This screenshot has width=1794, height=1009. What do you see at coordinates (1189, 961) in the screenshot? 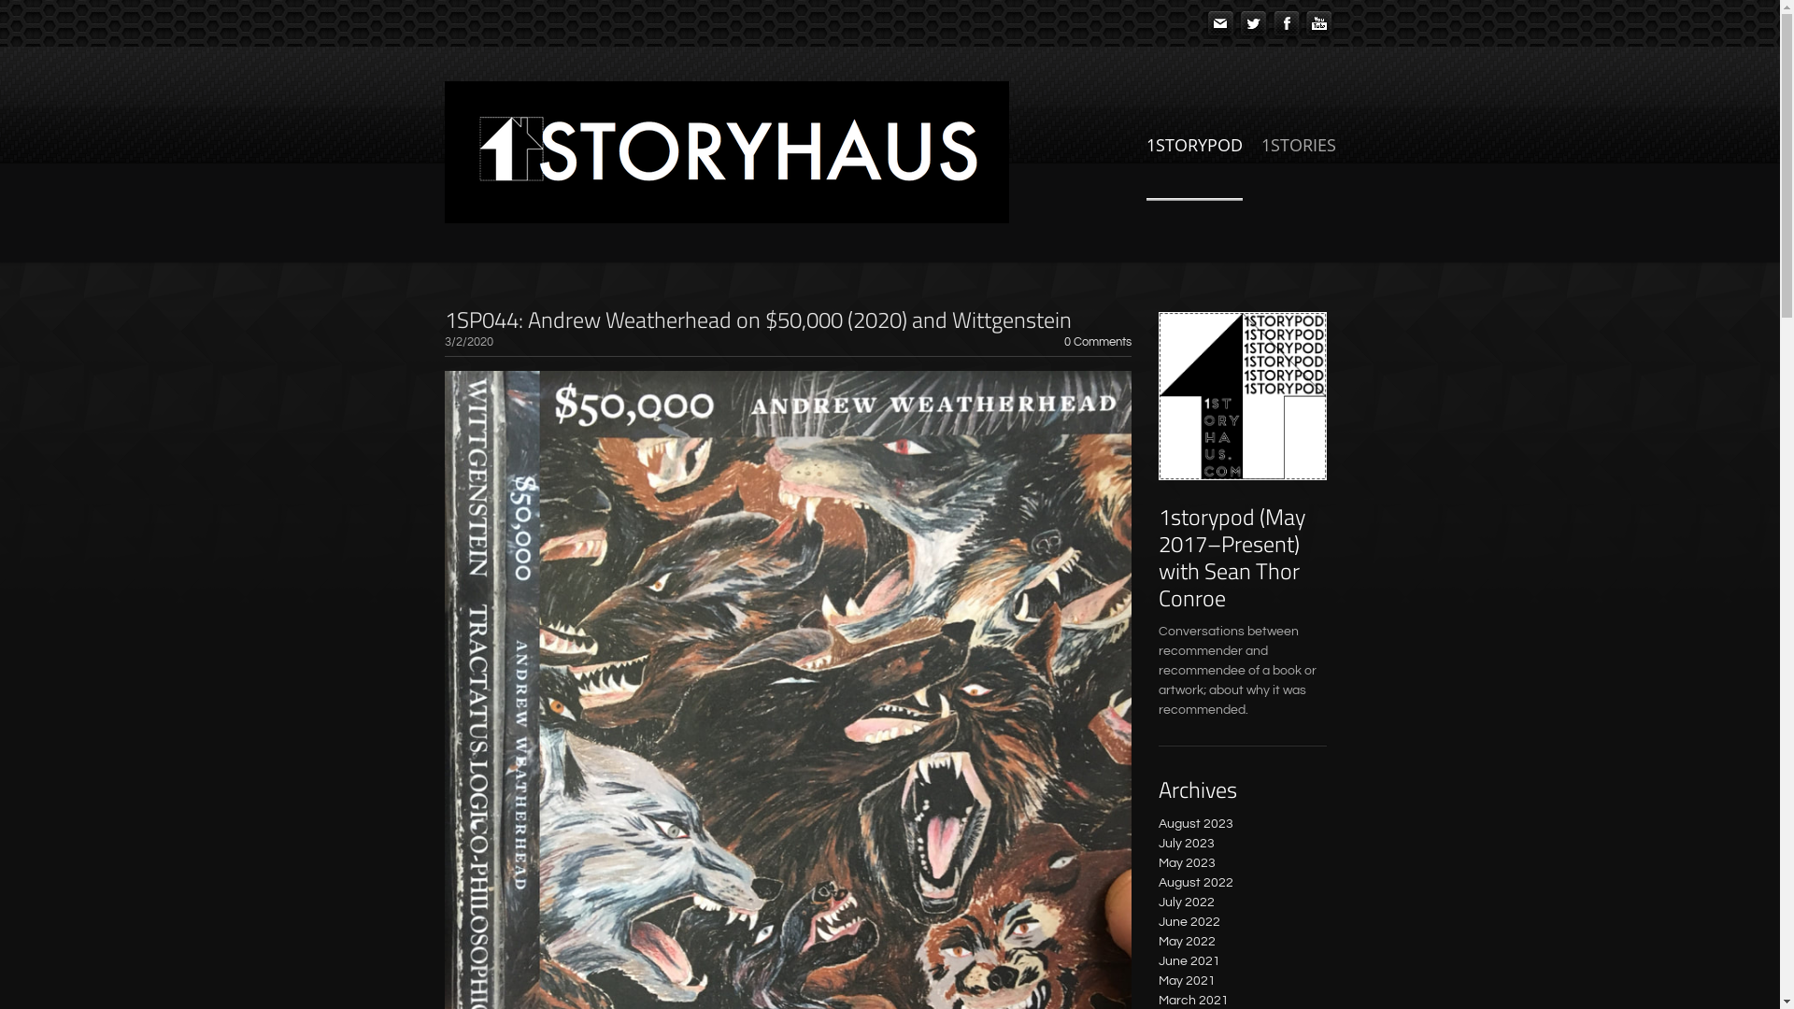
I see `June 2021` at bounding box center [1189, 961].